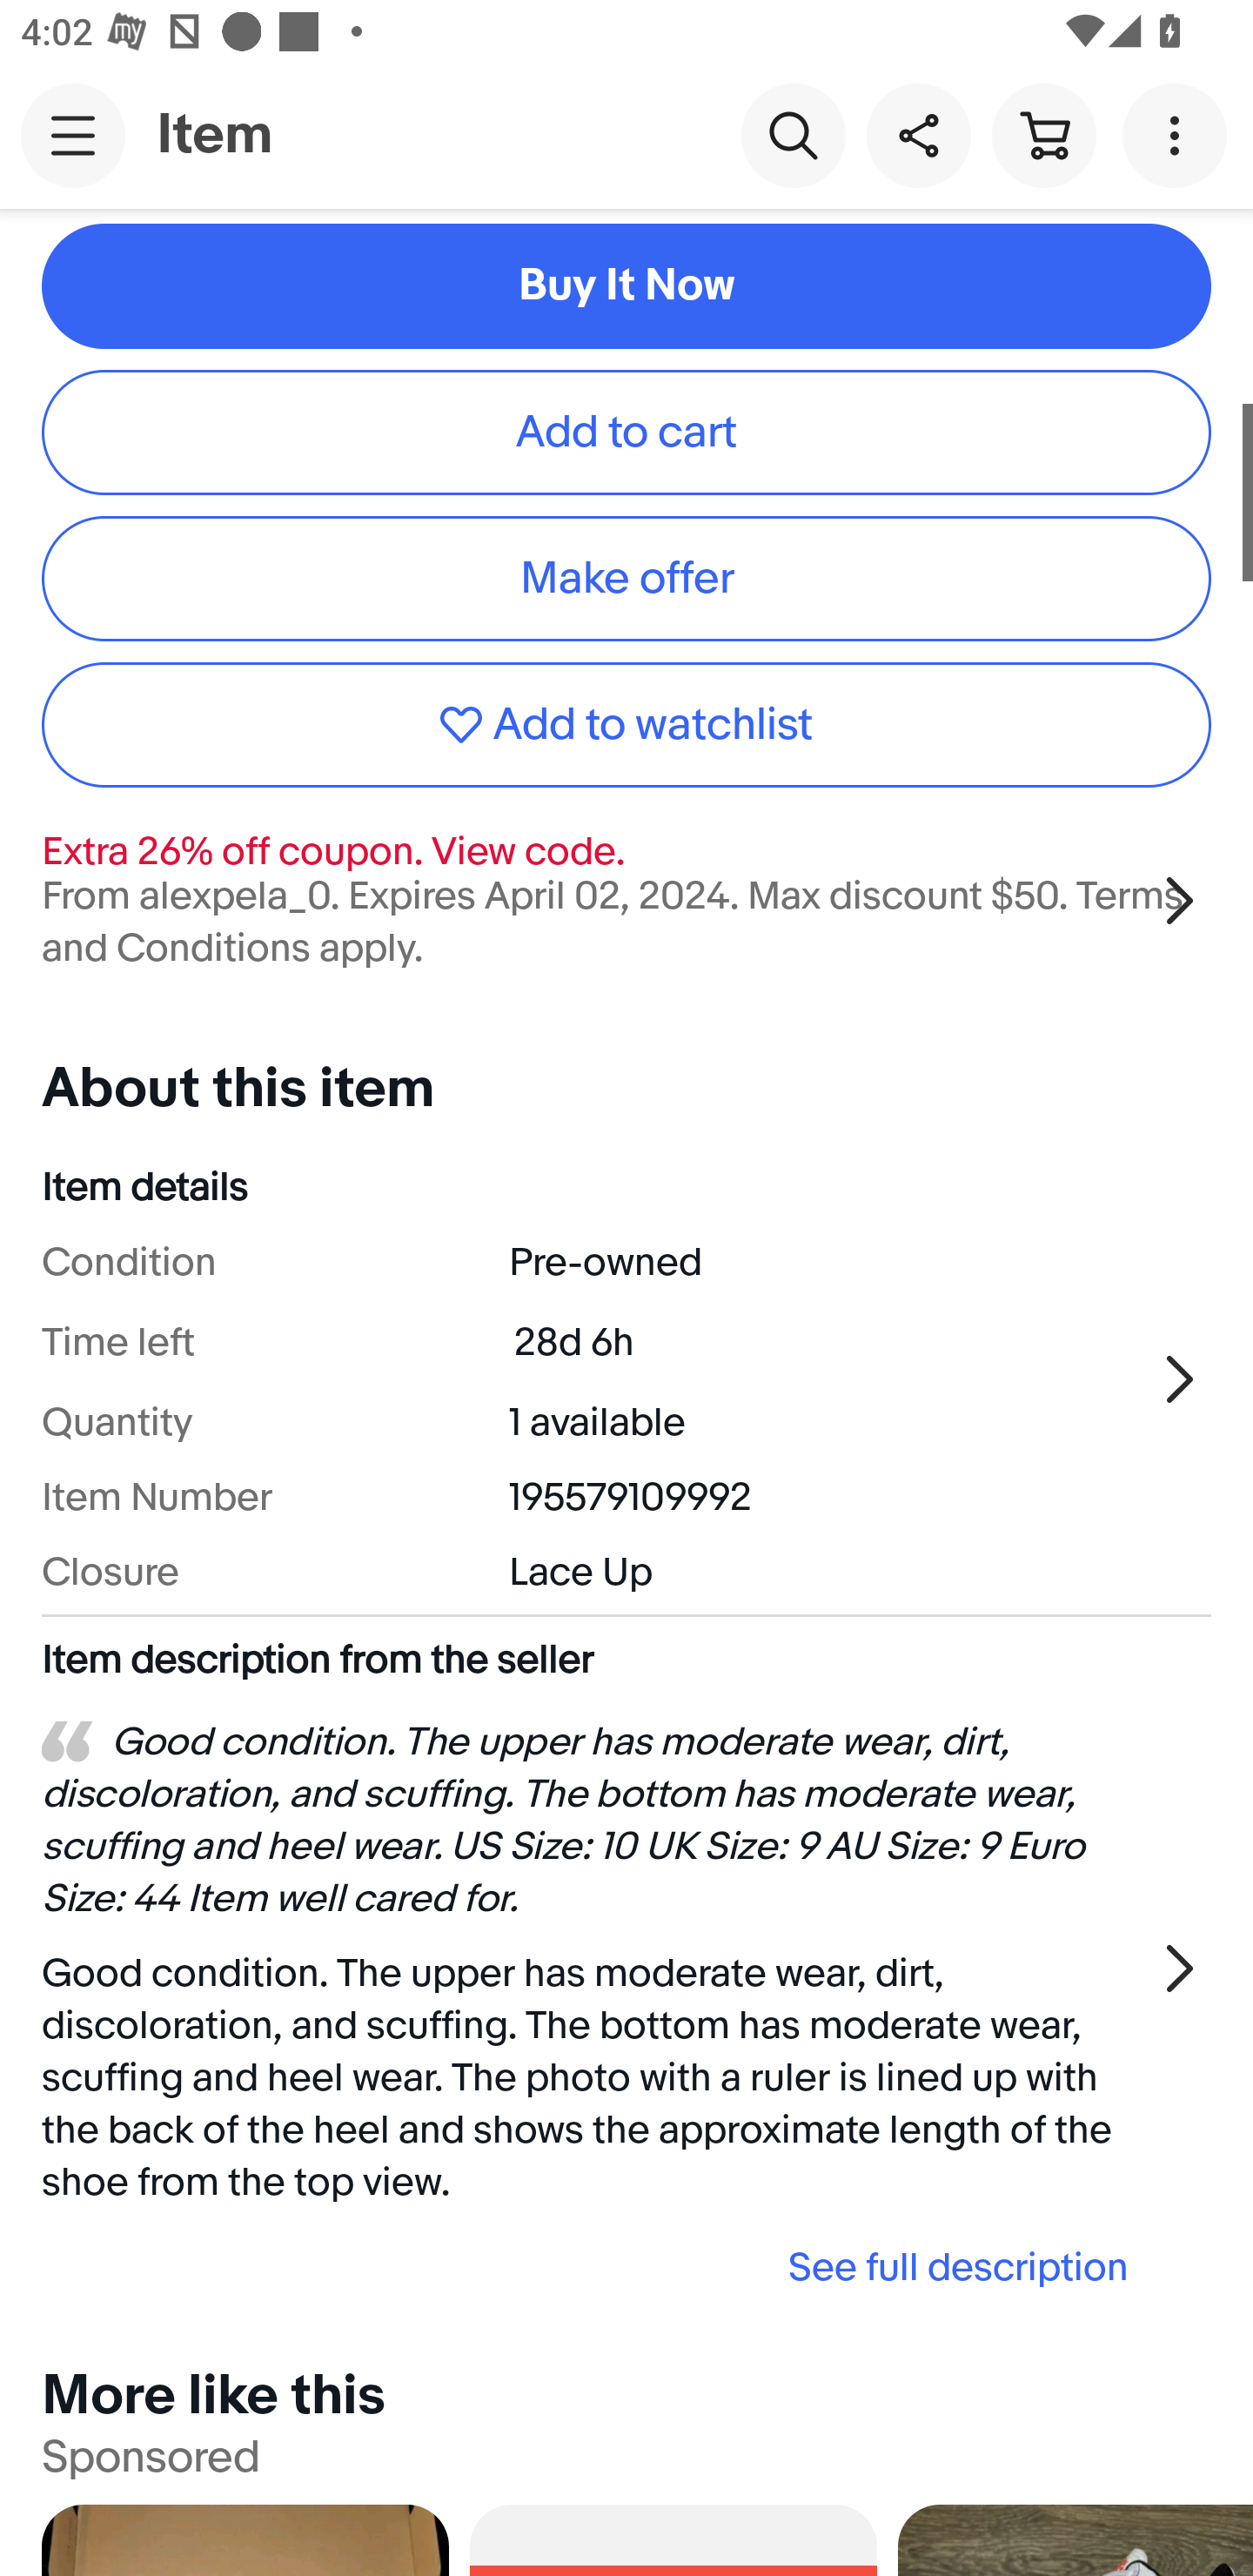 The image size is (1253, 2576). I want to click on Add to cart, so click(626, 433).